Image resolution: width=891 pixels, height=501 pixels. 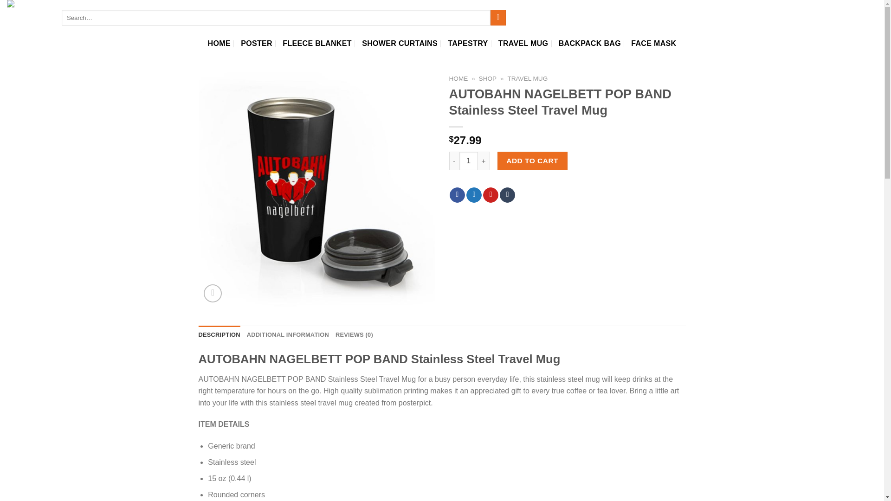 What do you see at coordinates (458, 79) in the screenshot?
I see `HOME` at bounding box center [458, 79].